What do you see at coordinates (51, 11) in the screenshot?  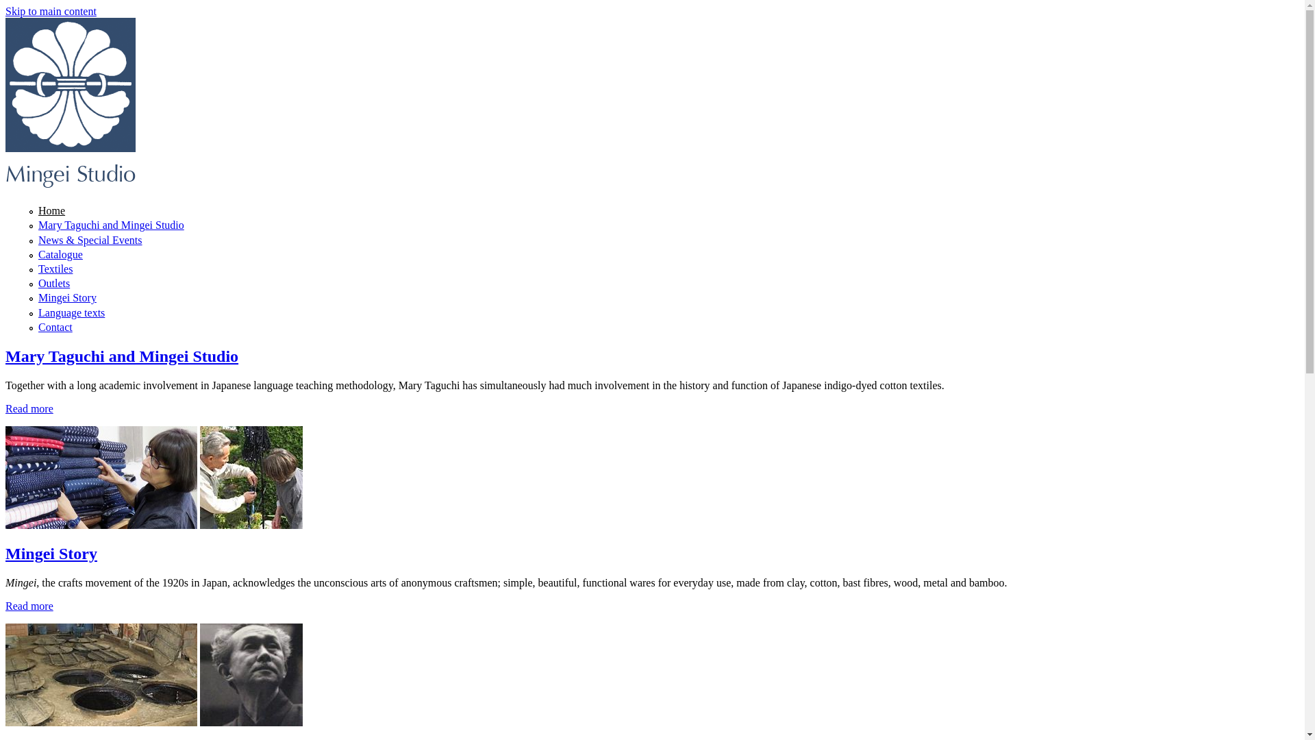 I see `Skip to main content` at bounding box center [51, 11].